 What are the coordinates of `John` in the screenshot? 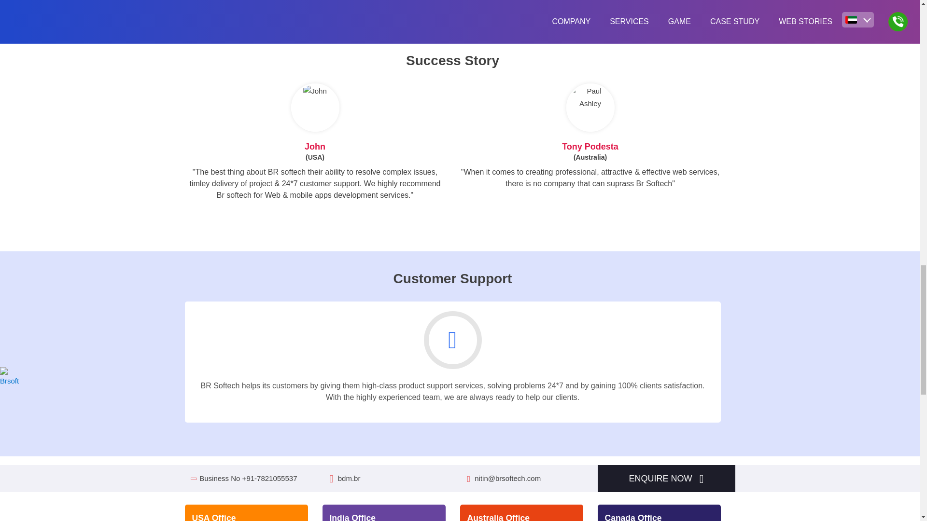 It's located at (315, 91).